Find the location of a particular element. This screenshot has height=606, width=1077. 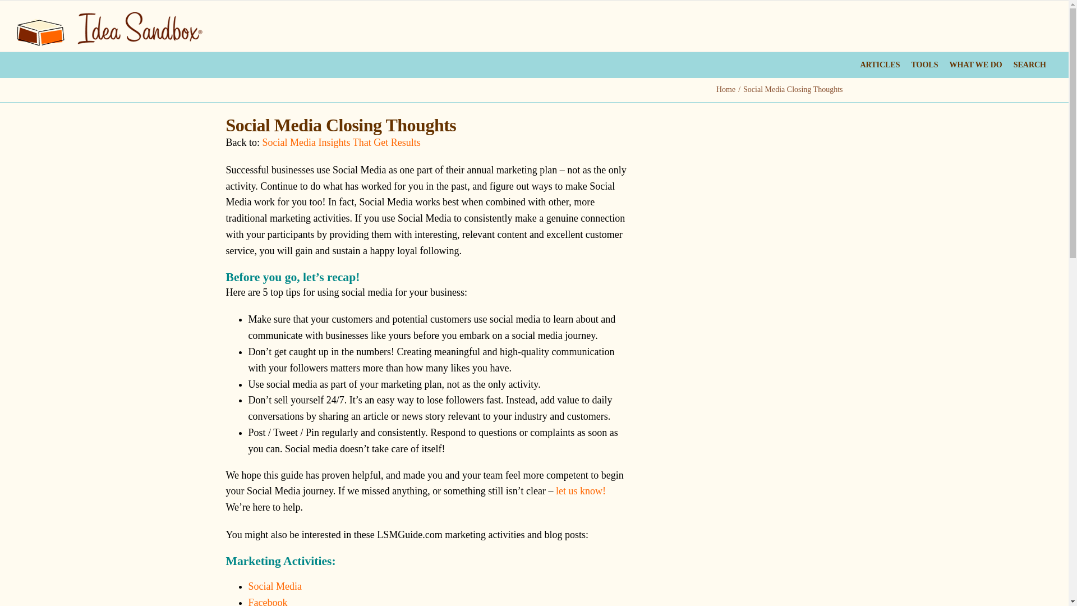

Home is located at coordinates (726, 90).